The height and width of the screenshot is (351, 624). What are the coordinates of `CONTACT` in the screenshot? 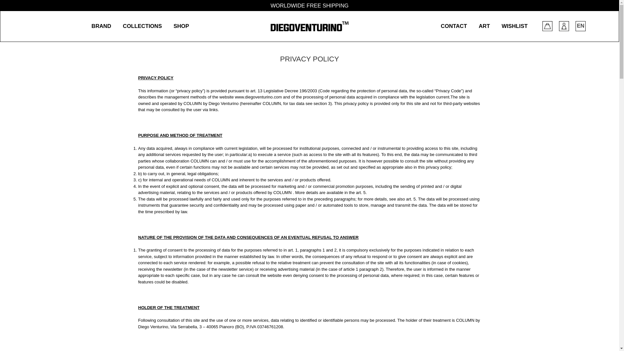 It's located at (454, 26).